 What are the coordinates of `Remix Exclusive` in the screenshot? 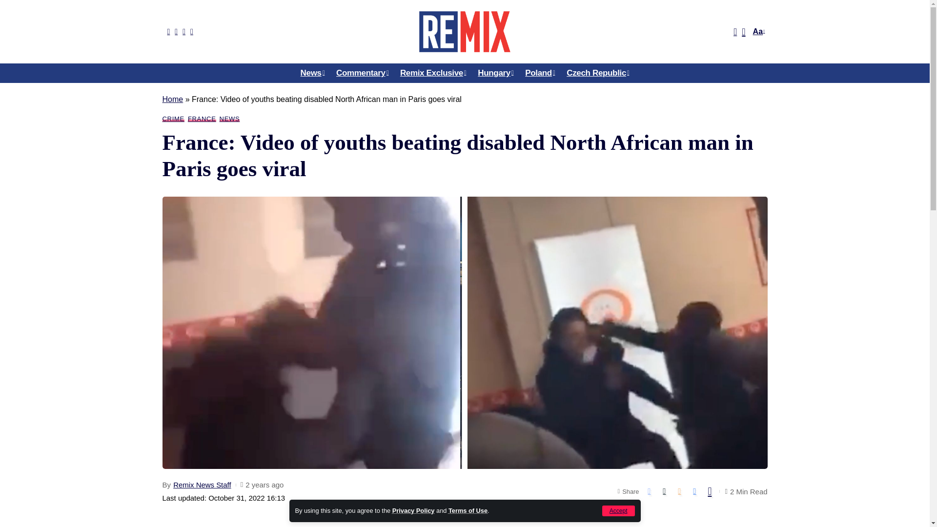 It's located at (433, 73).